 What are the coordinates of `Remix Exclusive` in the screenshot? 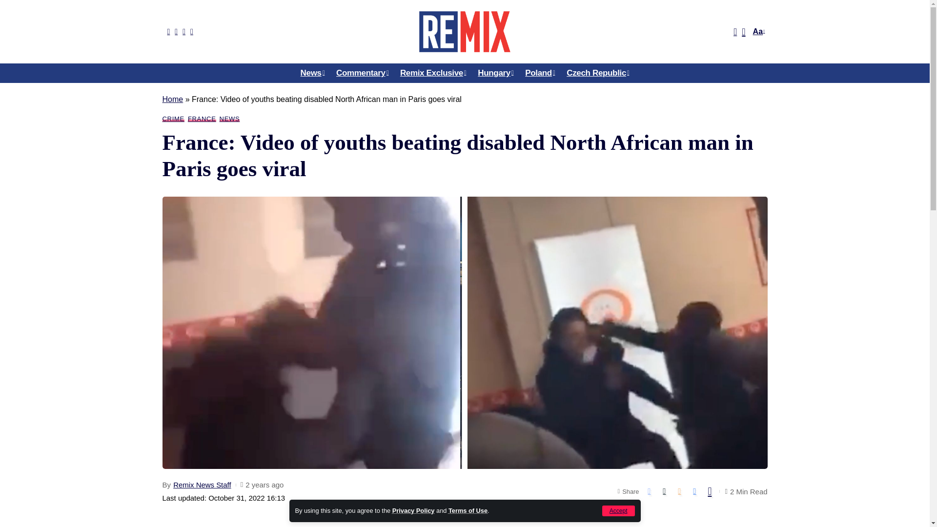 It's located at (433, 73).